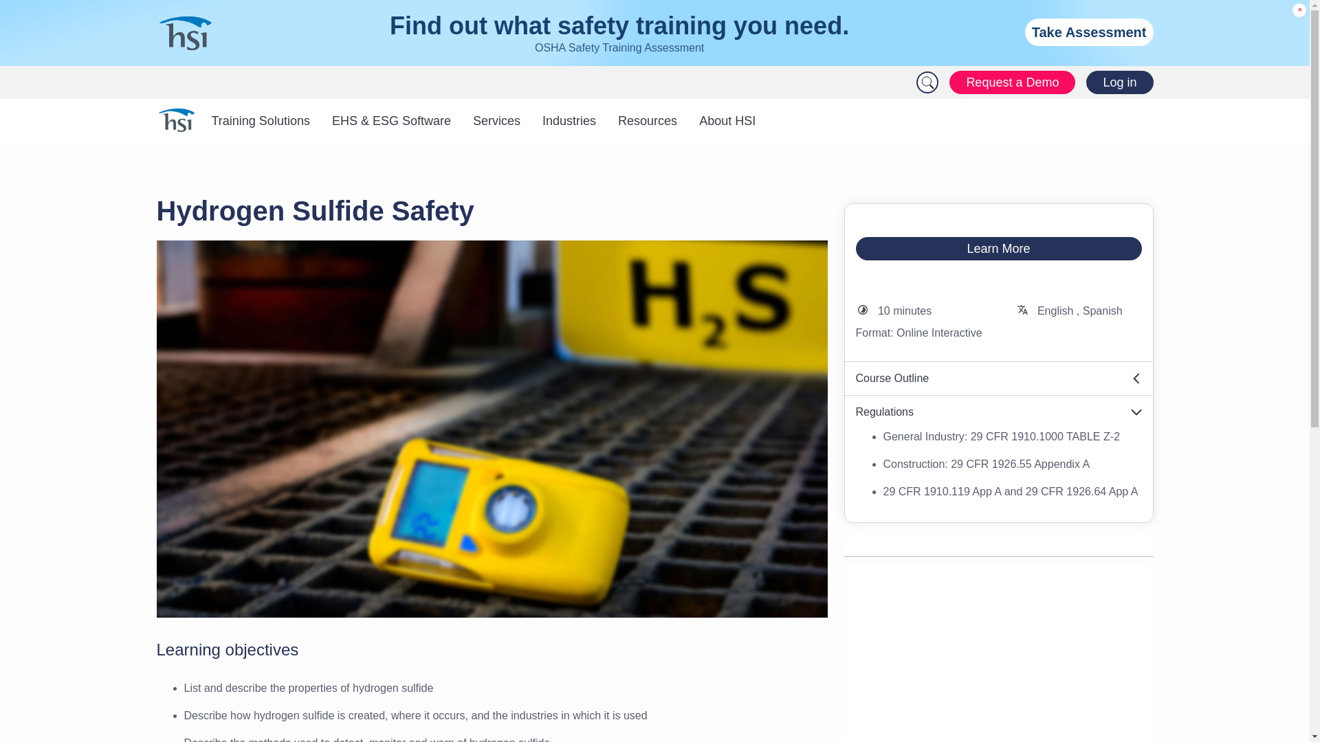 Image resolution: width=1320 pixels, height=742 pixels. Describe the element at coordinates (998, 379) in the screenshot. I see `Opens in a new window` at that location.